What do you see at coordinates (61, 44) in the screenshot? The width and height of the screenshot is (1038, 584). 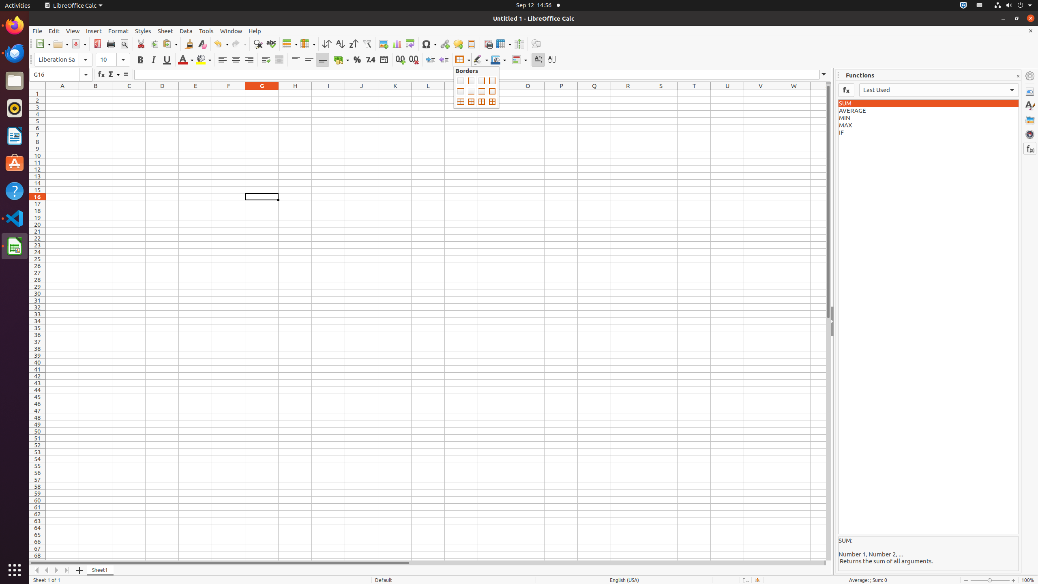 I see `Open` at bounding box center [61, 44].